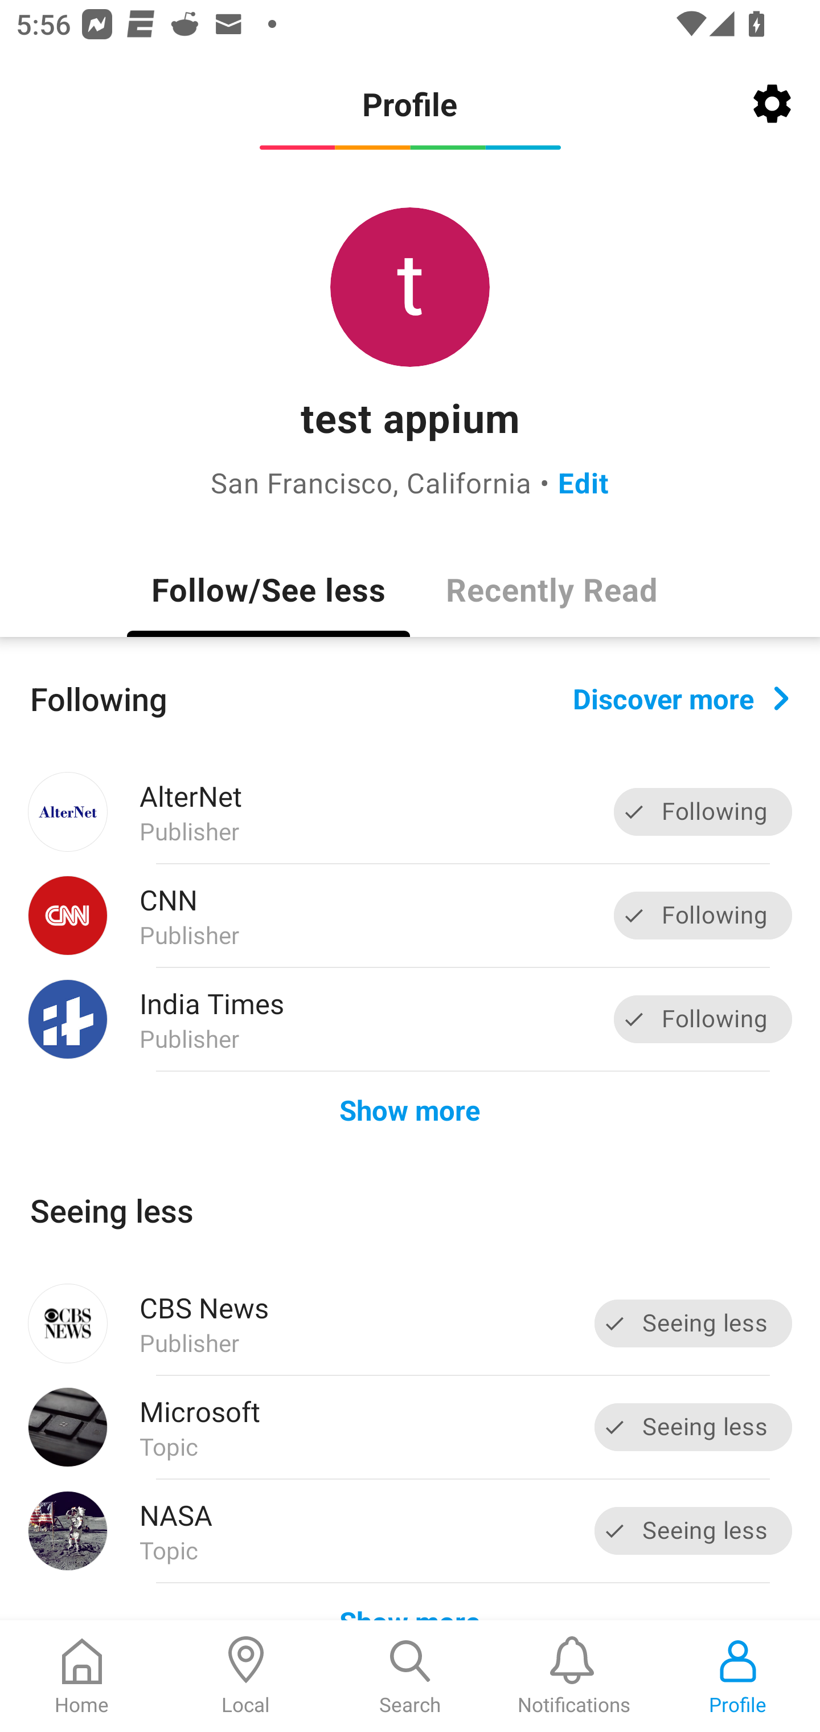 The width and height of the screenshot is (820, 1732). I want to click on NASA Topic Seeing less, so click(410, 1531).